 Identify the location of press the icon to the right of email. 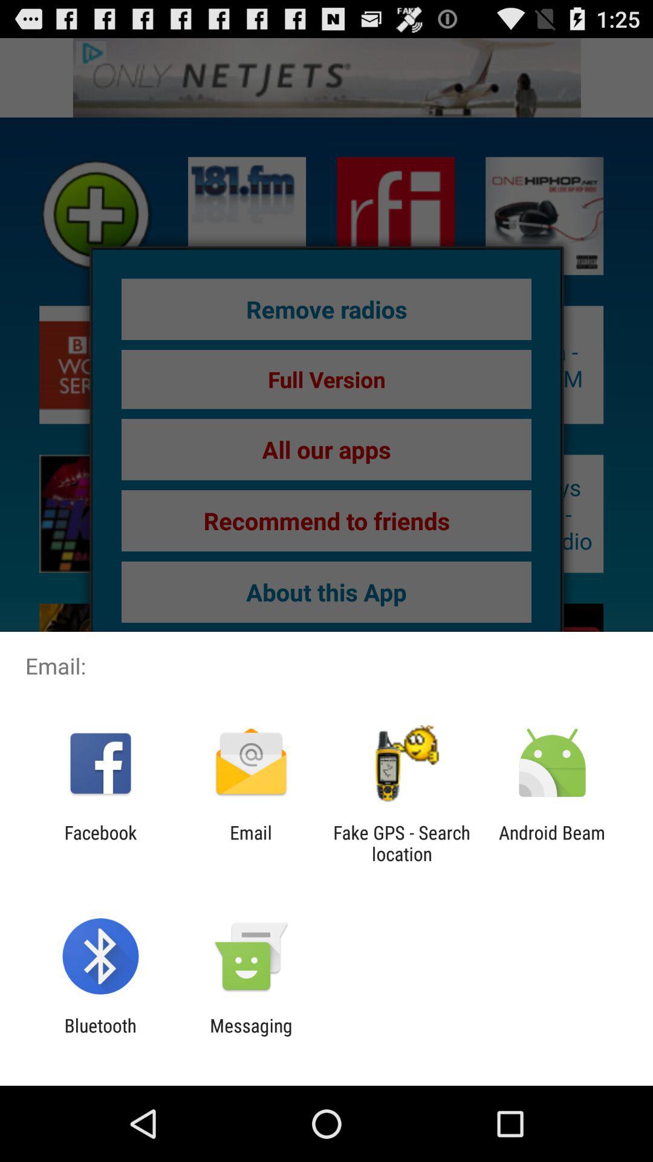
(401, 843).